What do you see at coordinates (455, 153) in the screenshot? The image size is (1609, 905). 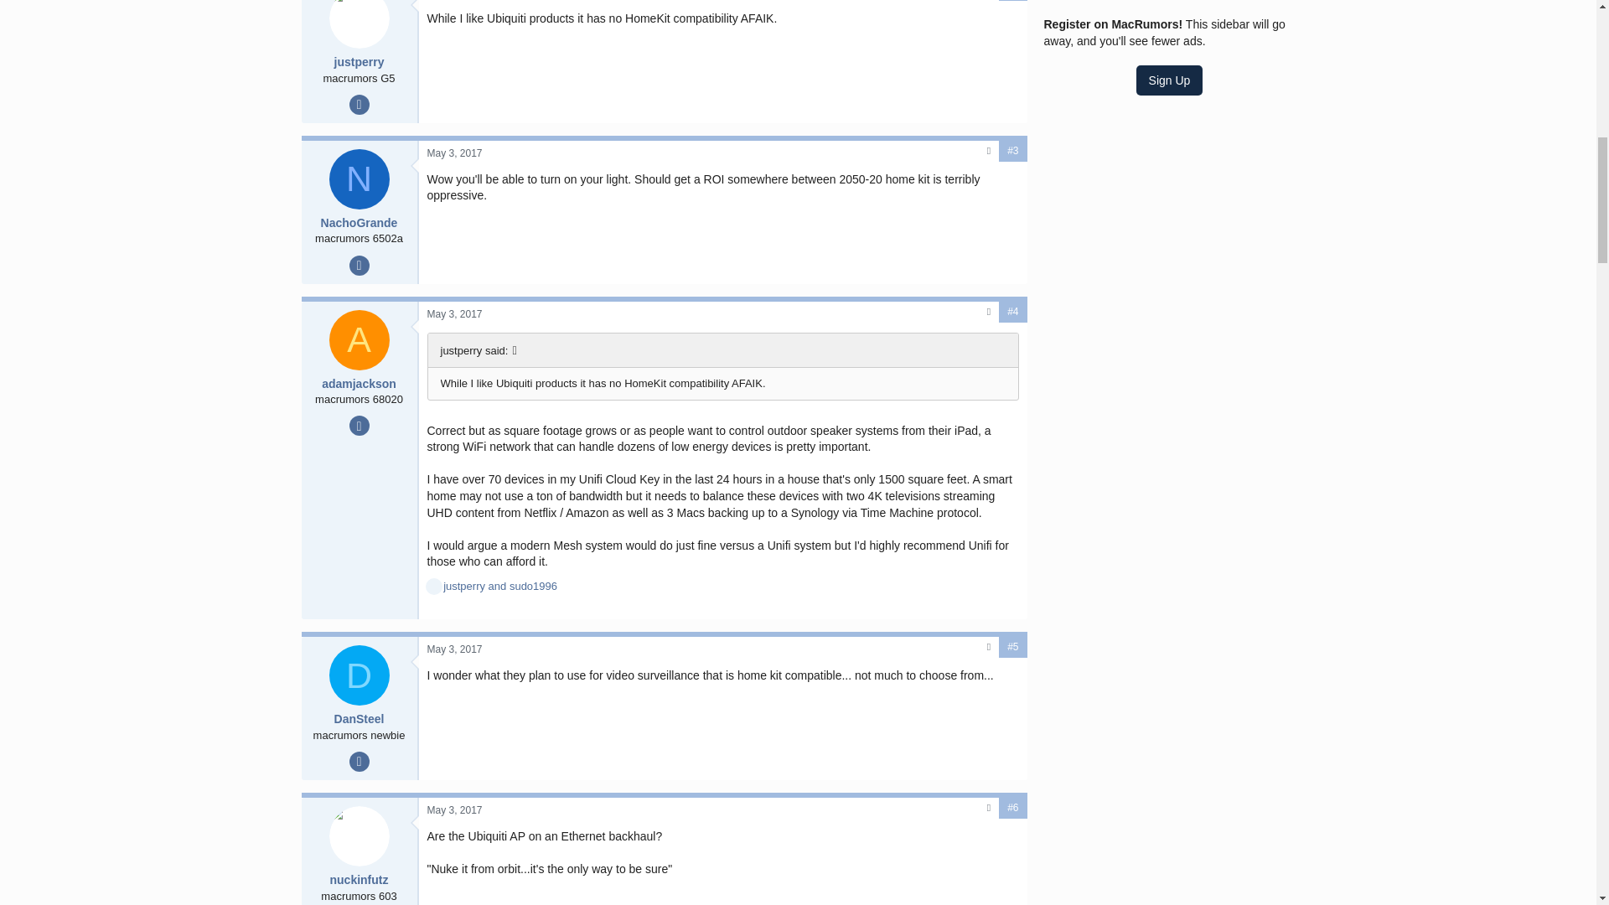 I see `May 3, 2017 at 10:47 AM` at bounding box center [455, 153].